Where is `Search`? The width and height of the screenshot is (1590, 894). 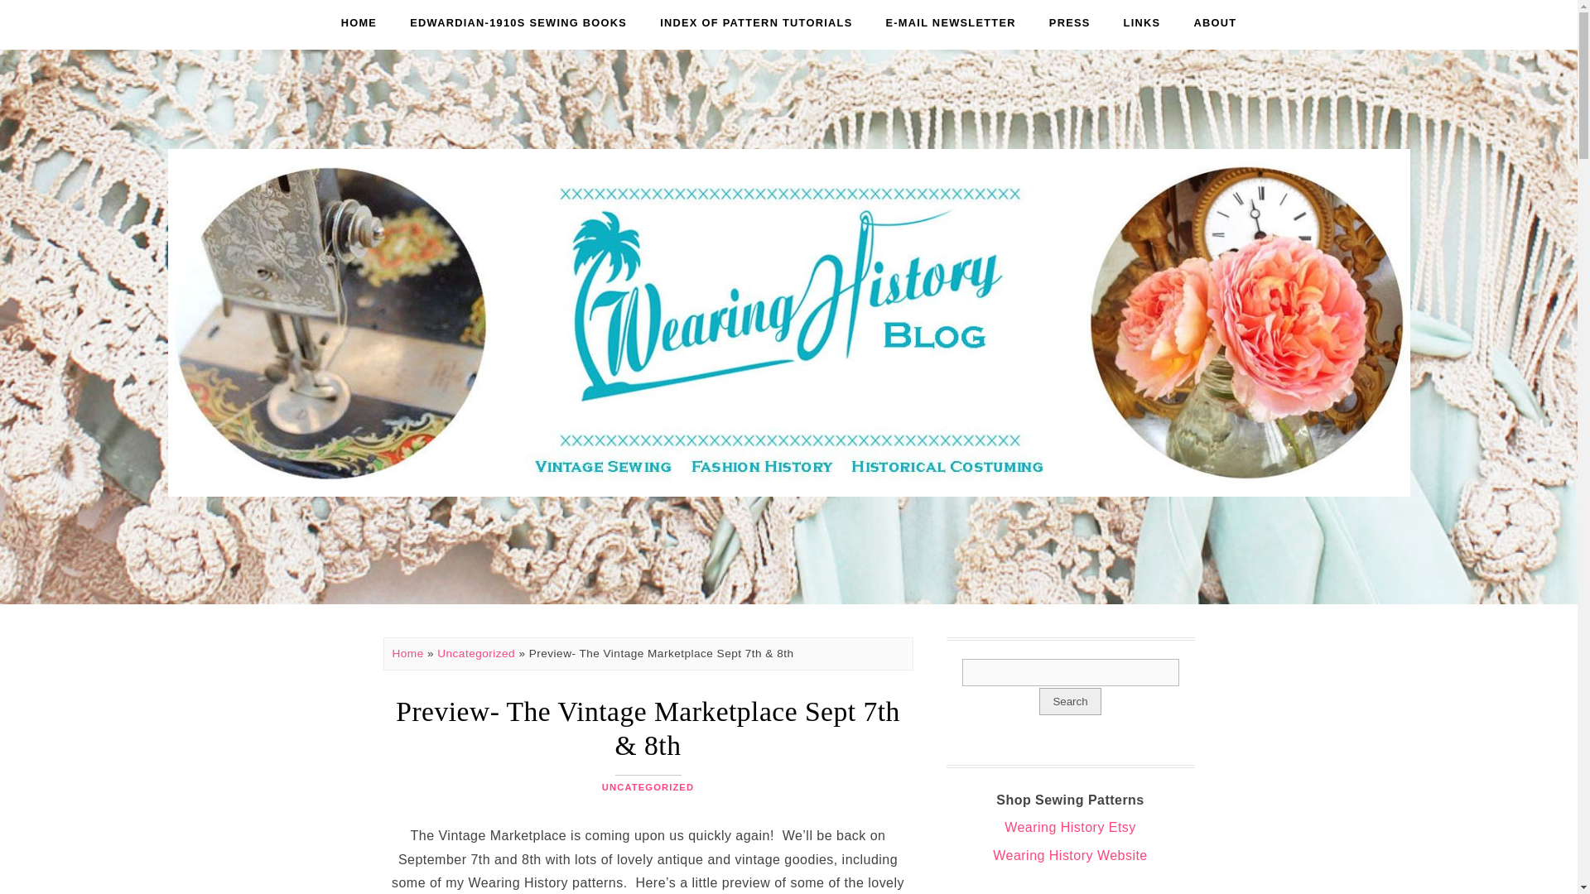
Search is located at coordinates (1070, 701).